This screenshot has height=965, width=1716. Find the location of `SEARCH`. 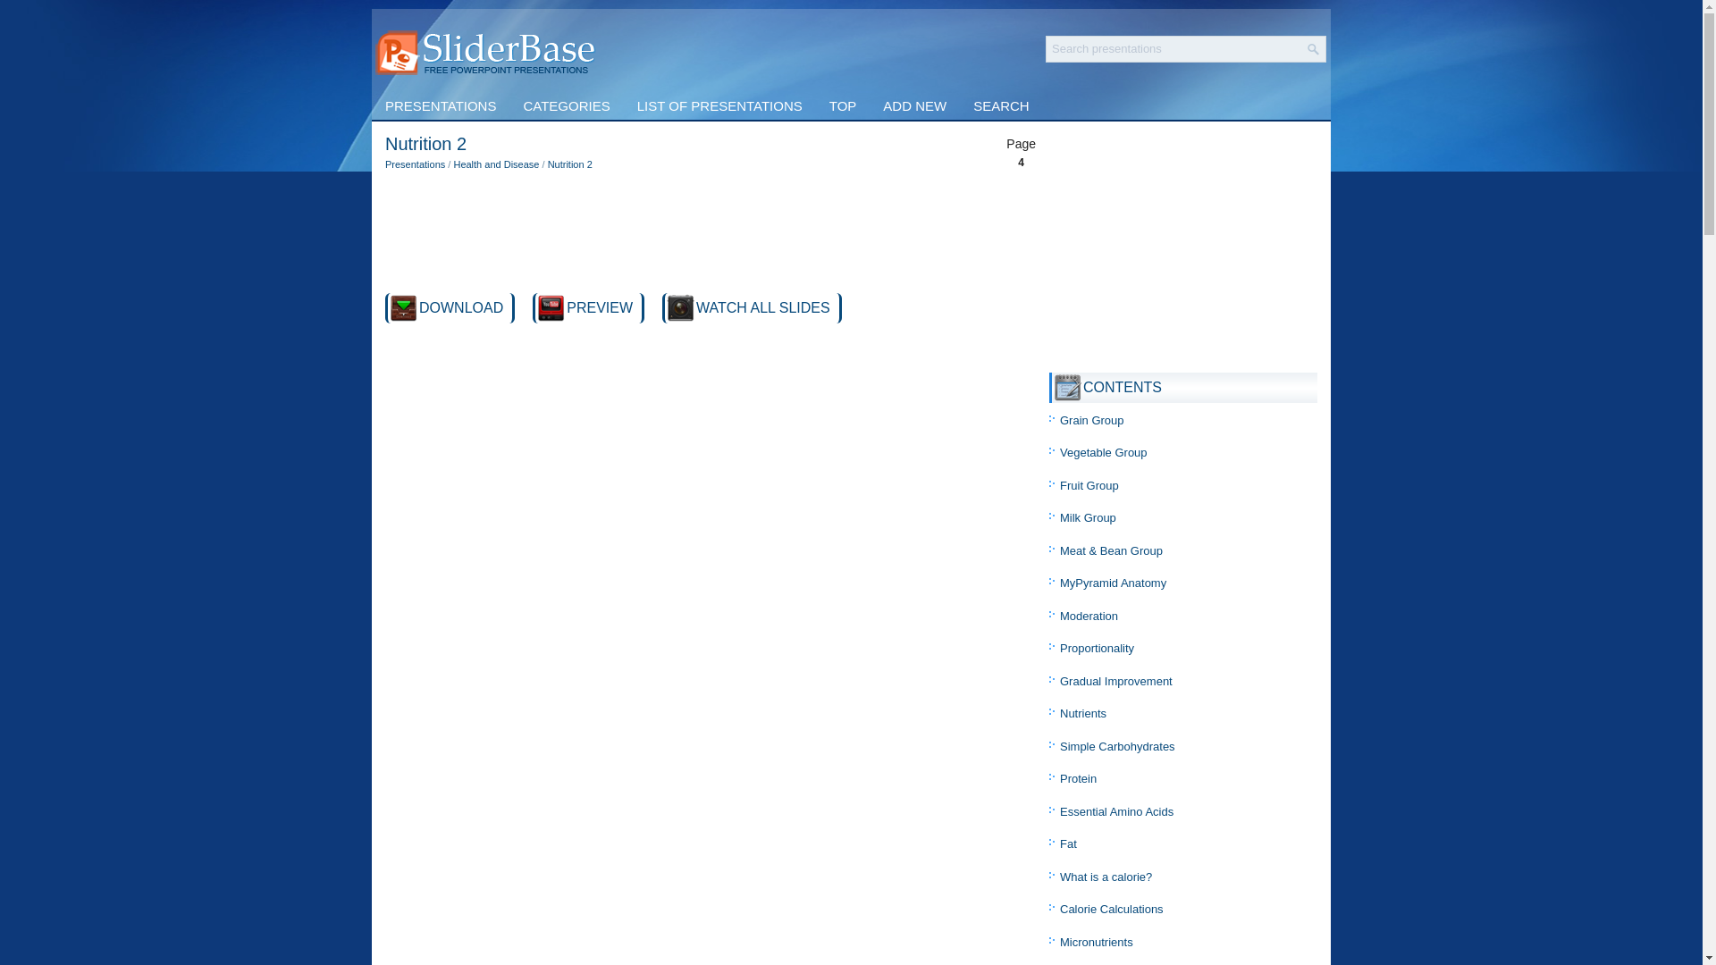

SEARCH is located at coordinates (1001, 105).